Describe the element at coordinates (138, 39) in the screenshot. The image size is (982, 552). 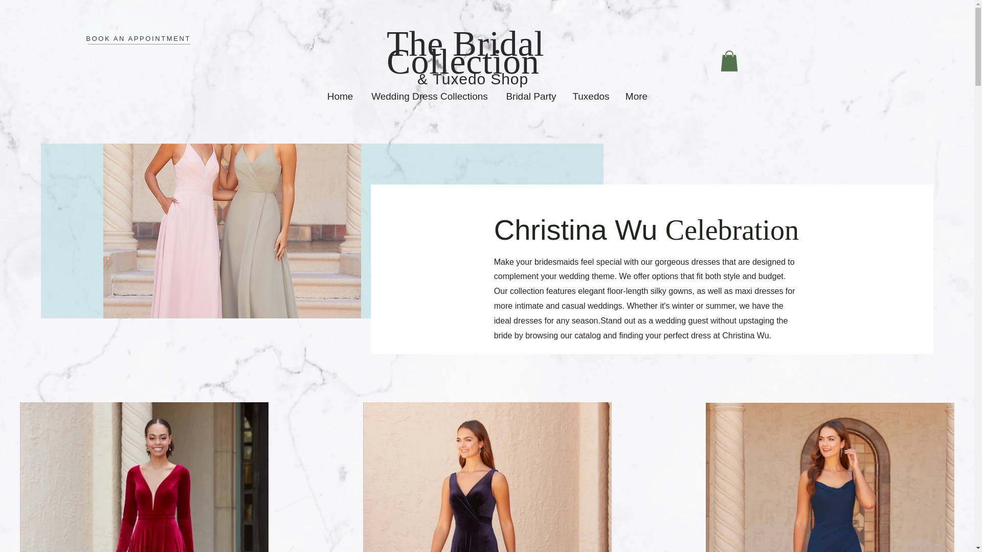
I see `BOOK AN APPOINTMENT` at that location.